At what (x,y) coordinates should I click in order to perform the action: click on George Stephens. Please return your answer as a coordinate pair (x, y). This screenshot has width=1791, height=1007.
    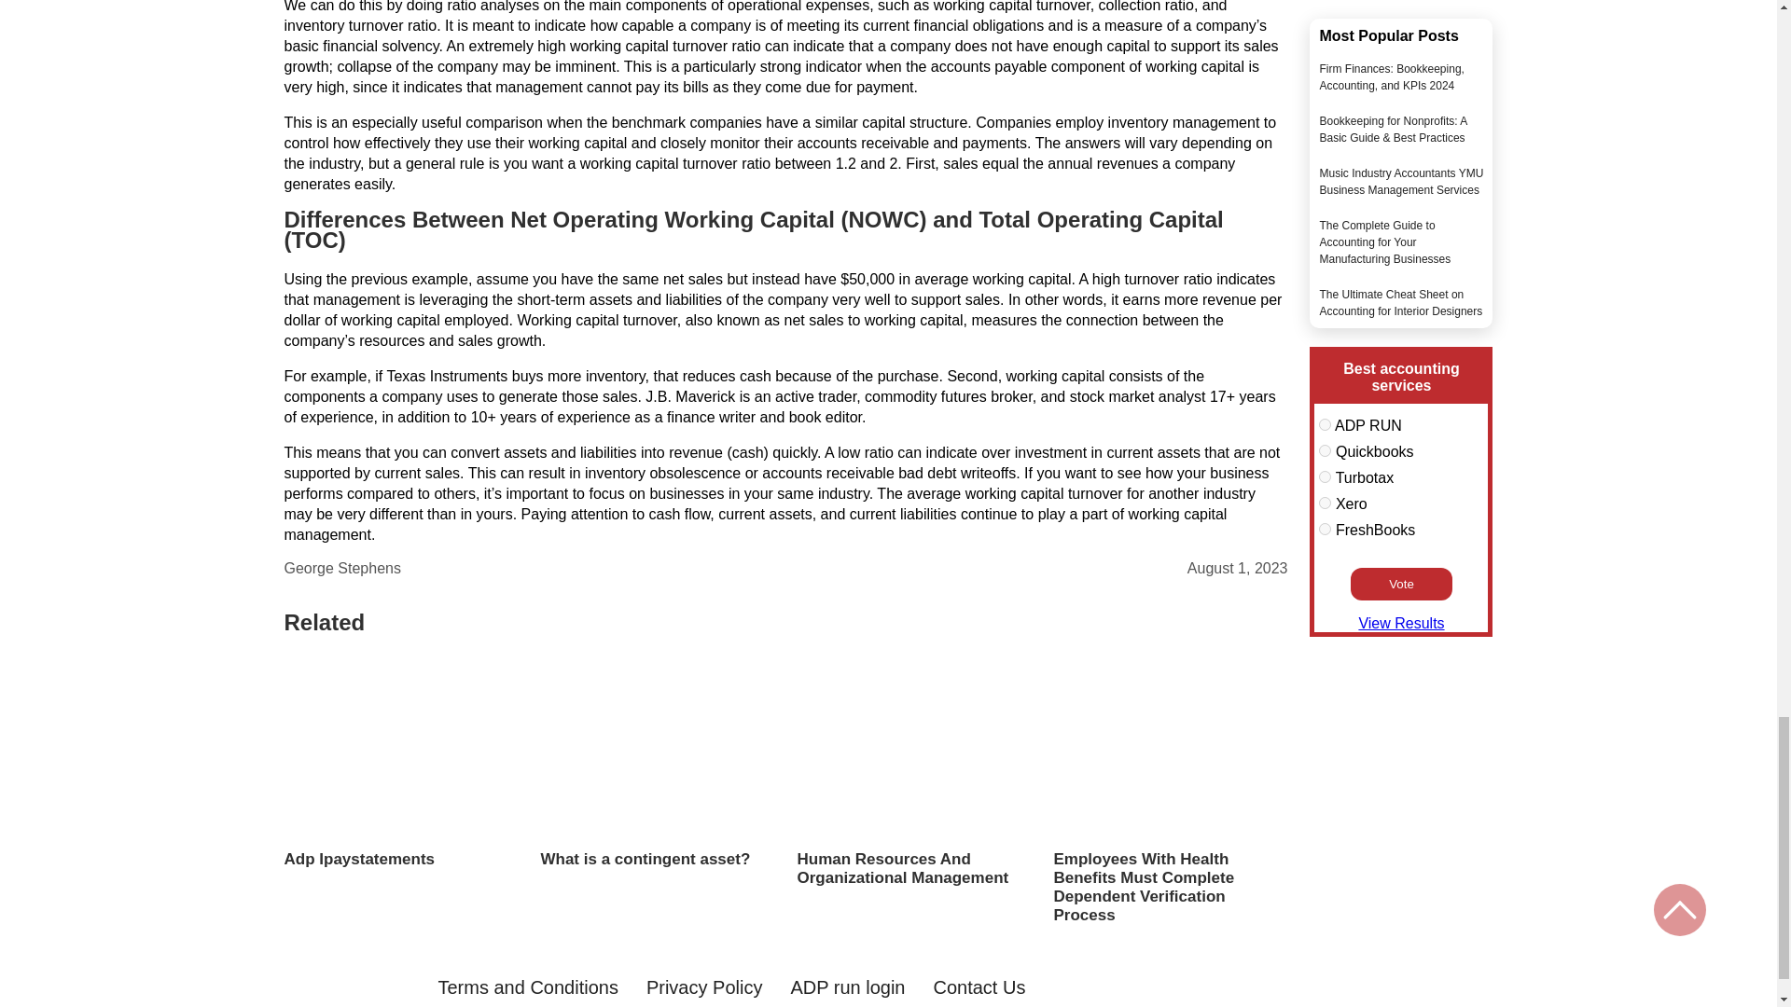
    Looking at the image, I should click on (341, 568).